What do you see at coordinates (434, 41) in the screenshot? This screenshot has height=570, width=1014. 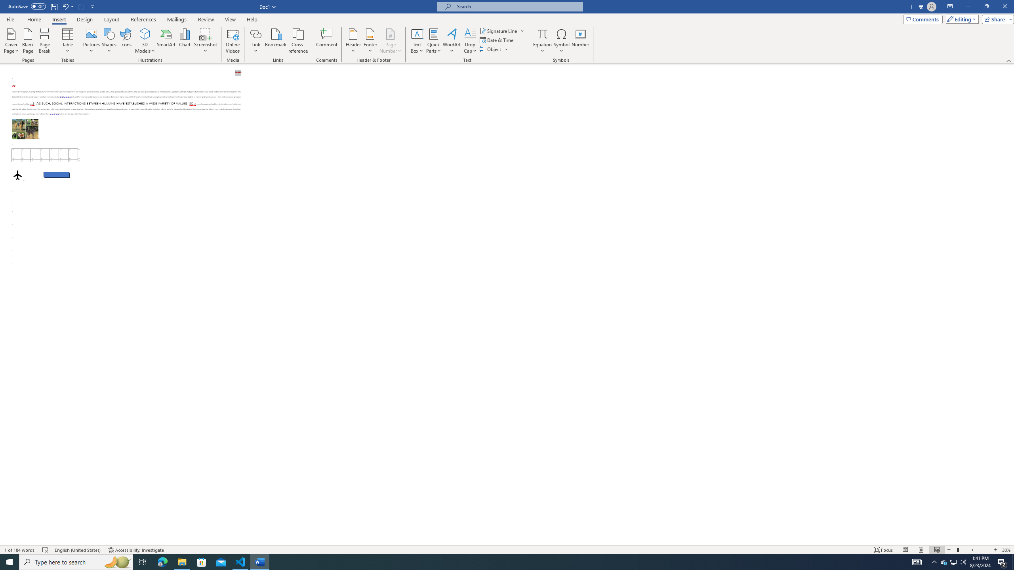 I see `Quick Parts` at bounding box center [434, 41].